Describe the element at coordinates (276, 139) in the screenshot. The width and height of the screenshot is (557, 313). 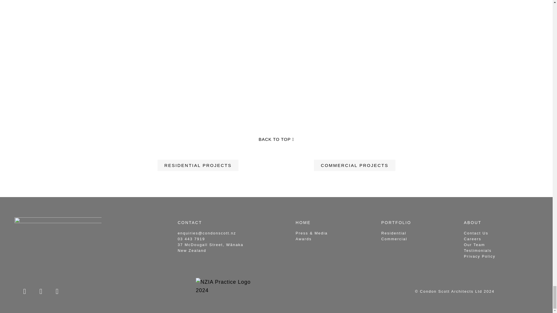
I see `BACK TO TOP` at that location.